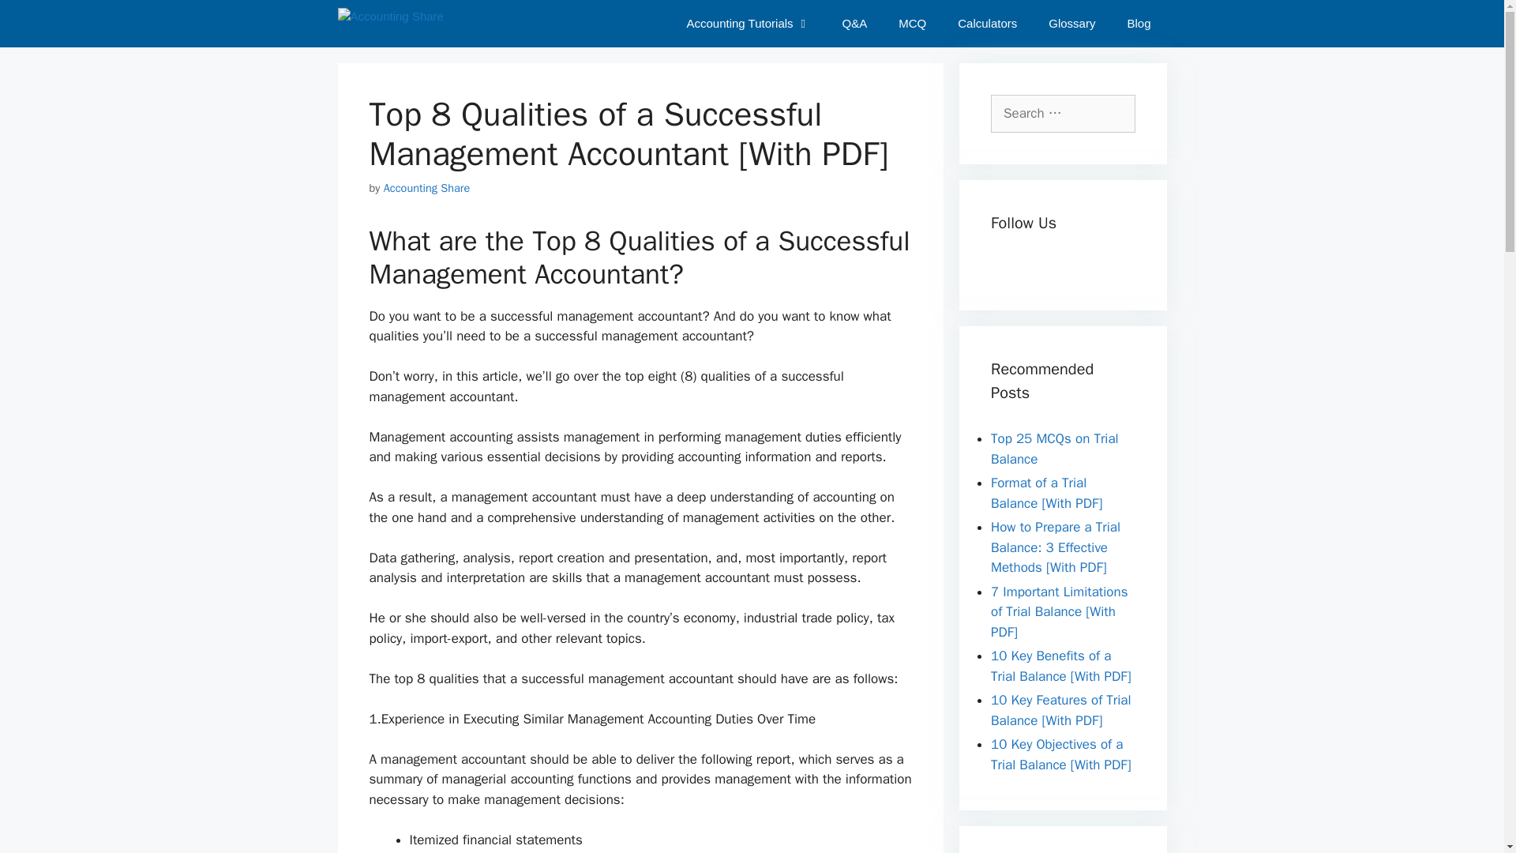 The image size is (1516, 853). Describe the element at coordinates (426, 188) in the screenshot. I see `Accounting Share` at that location.